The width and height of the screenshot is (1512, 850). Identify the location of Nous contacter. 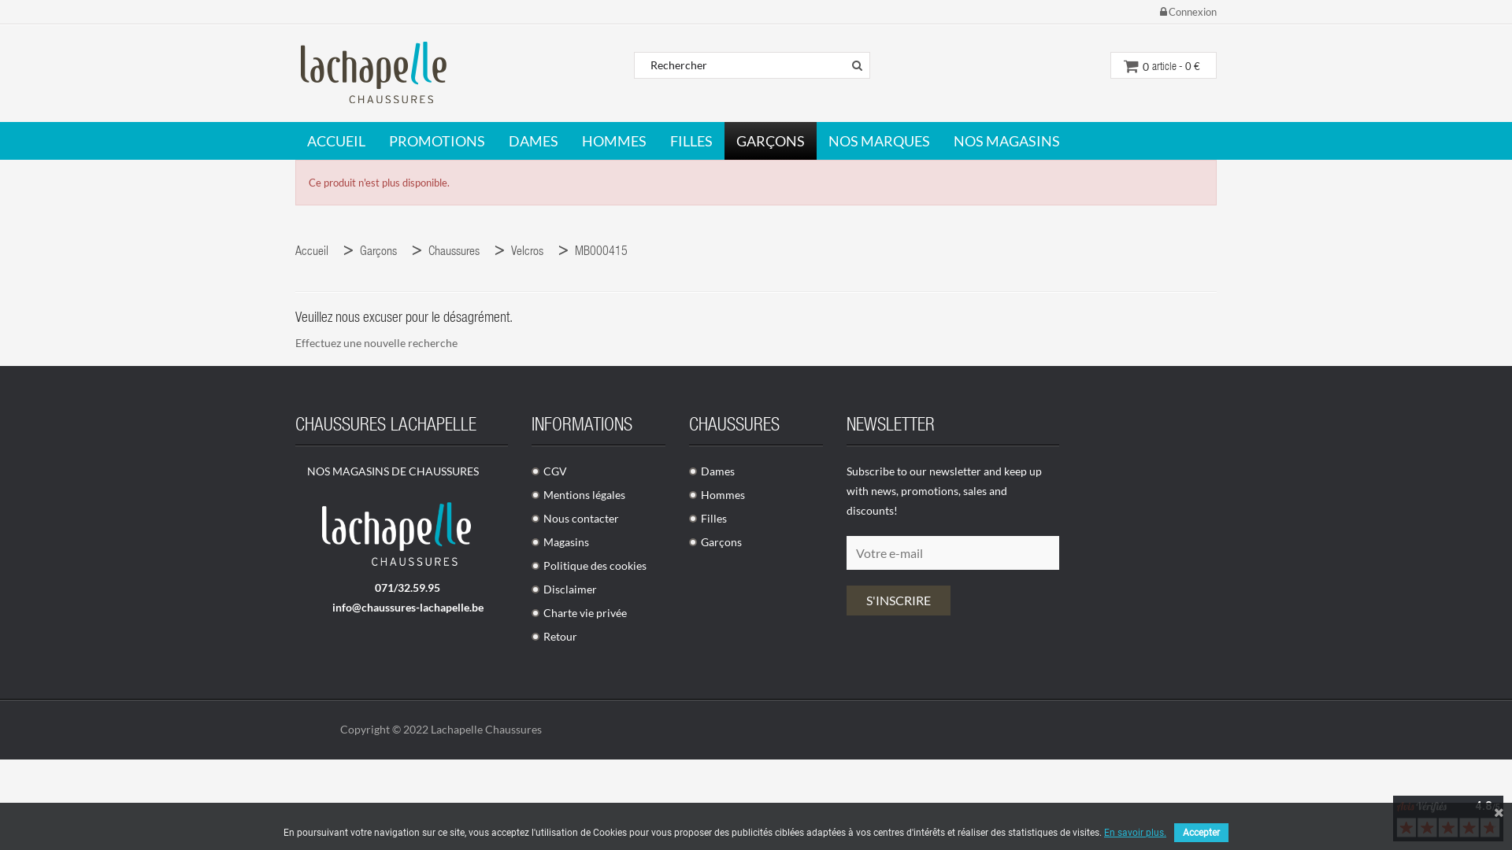
(575, 518).